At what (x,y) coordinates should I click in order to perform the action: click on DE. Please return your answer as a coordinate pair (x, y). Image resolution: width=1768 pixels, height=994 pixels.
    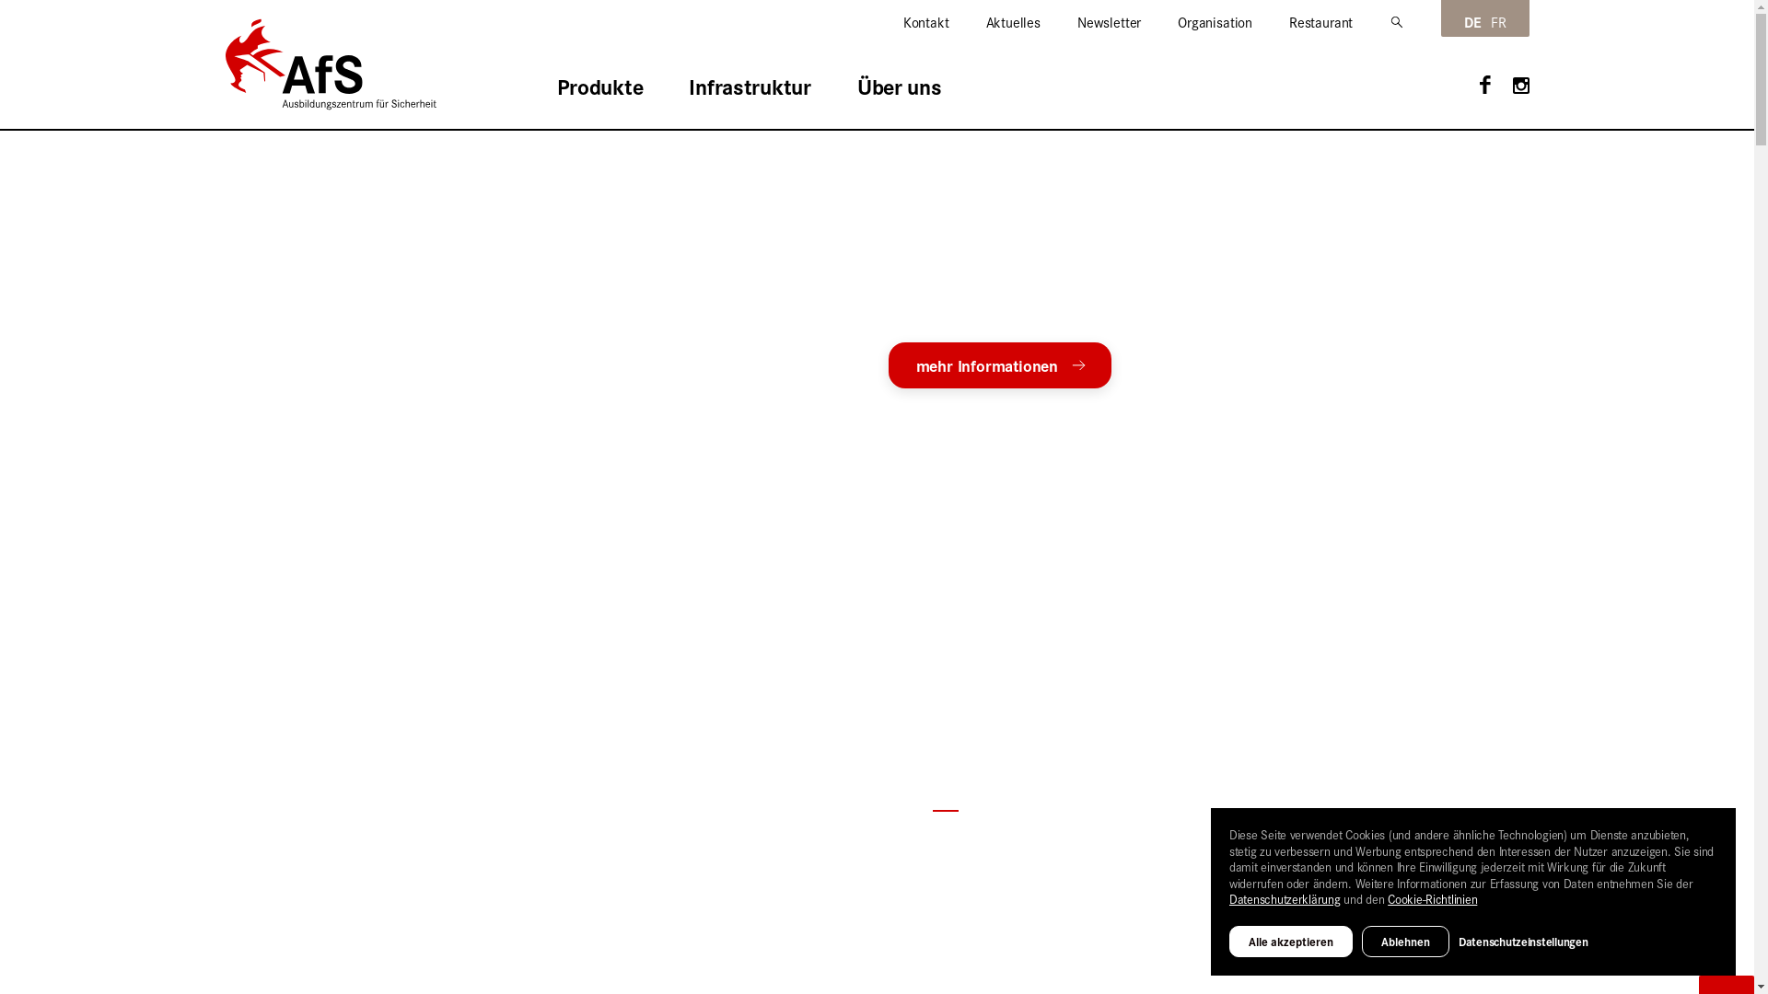
    Looking at the image, I should click on (1473, 18).